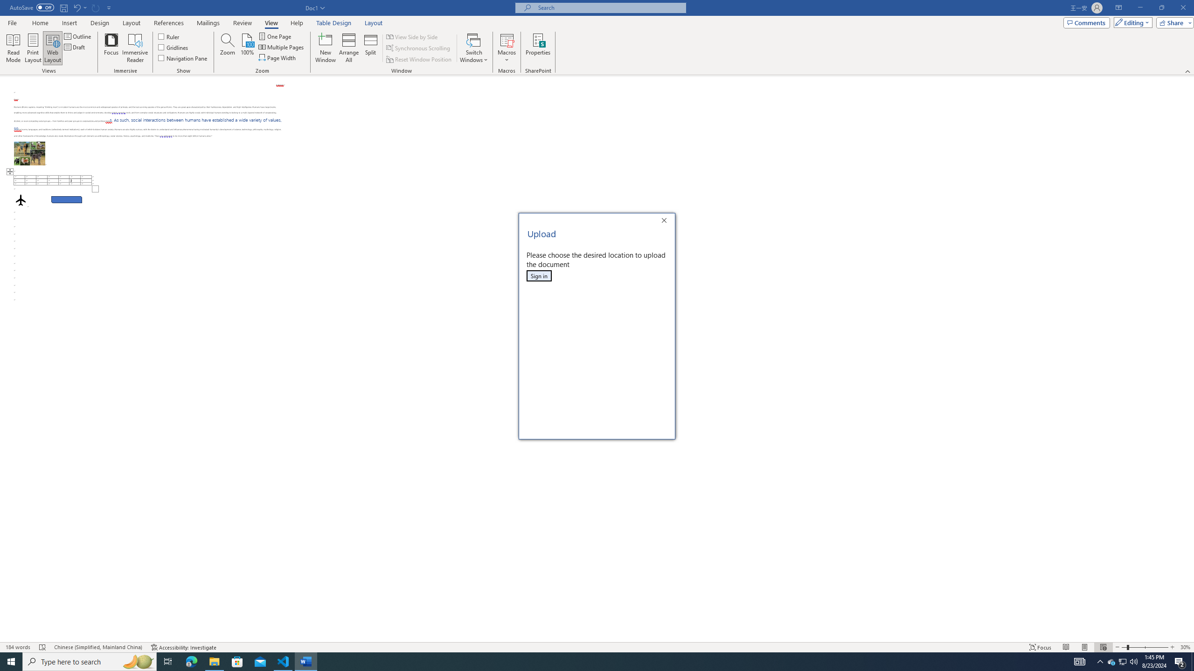 Image resolution: width=1194 pixels, height=671 pixels. What do you see at coordinates (214, 662) in the screenshot?
I see `File Explorer - 1 running window` at bounding box center [214, 662].